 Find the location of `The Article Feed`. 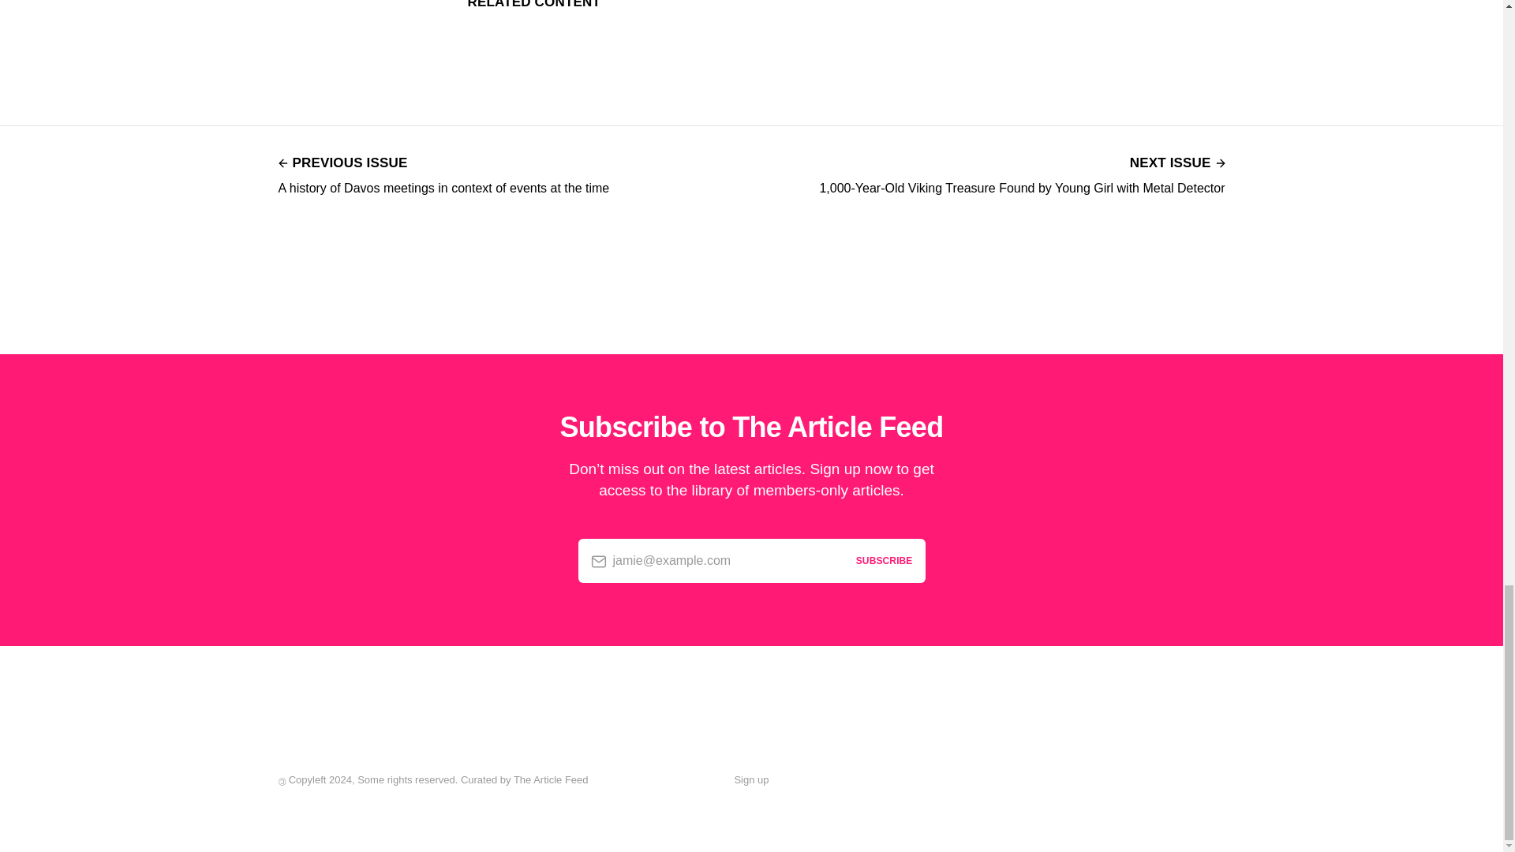

The Article Feed is located at coordinates (551, 779).